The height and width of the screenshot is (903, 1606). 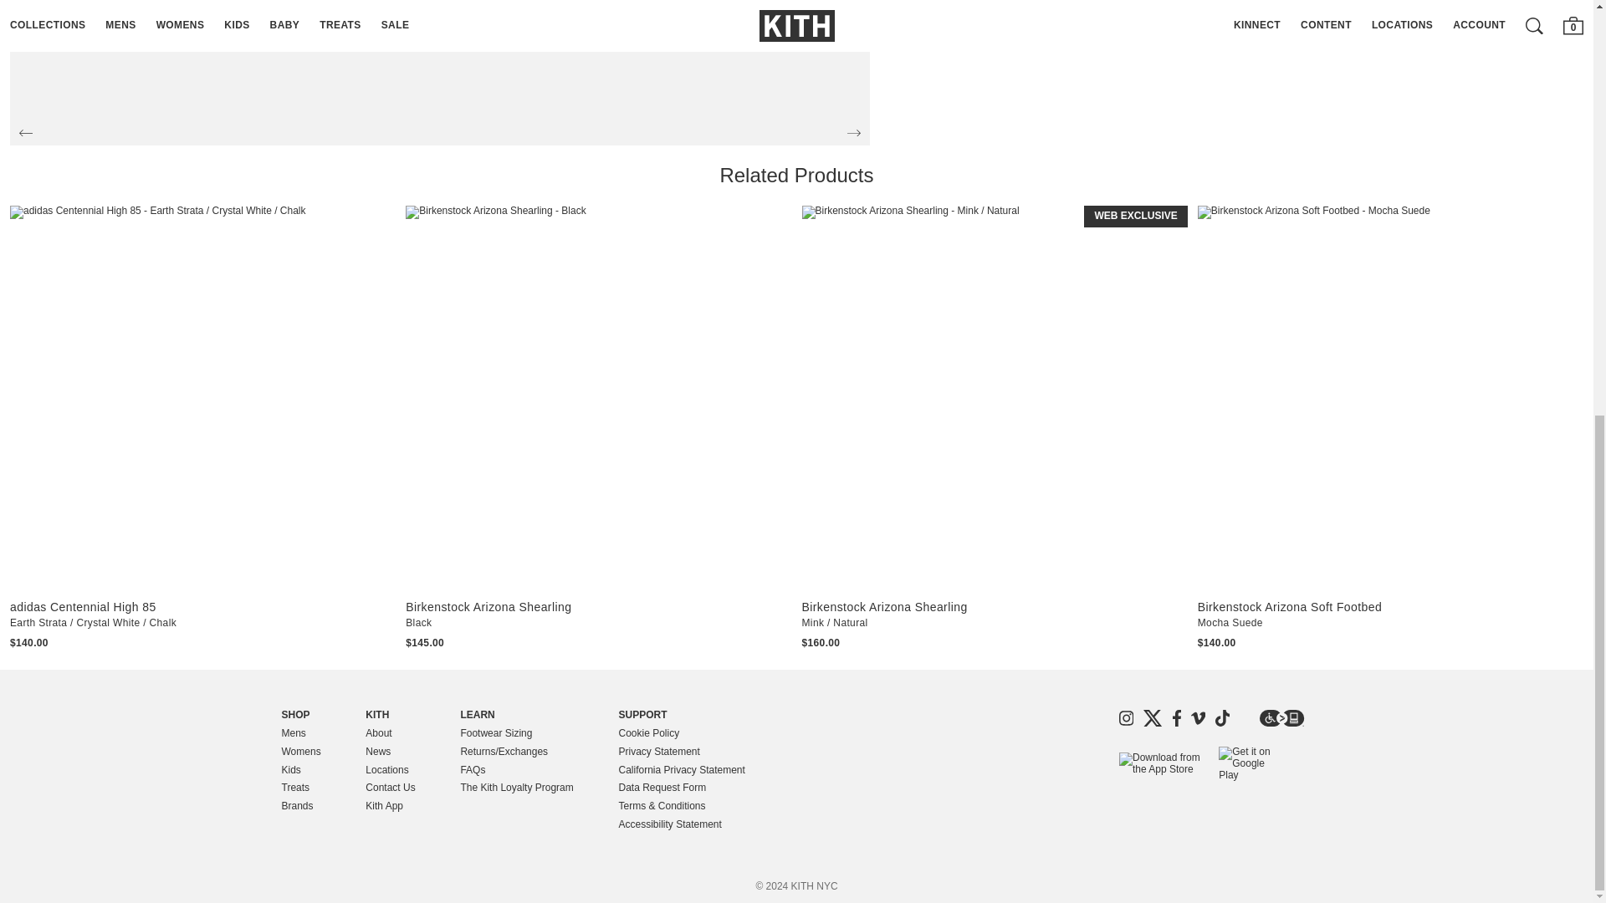 What do you see at coordinates (1126, 717) in the screenshot?
I see `Instagram` at bounding box center [1126, 717].